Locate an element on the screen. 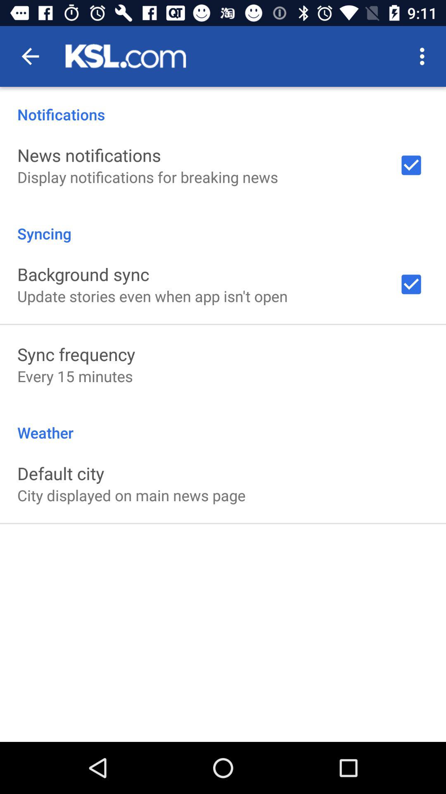 This screenshot has height=794, width=446. select the app below the weather item is located at coordinates (61, 473).